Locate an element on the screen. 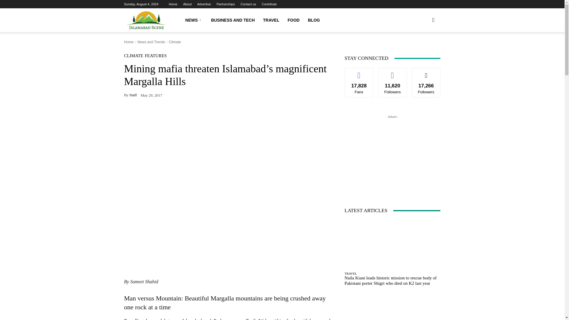  Search is located at coordinates (424, 49).